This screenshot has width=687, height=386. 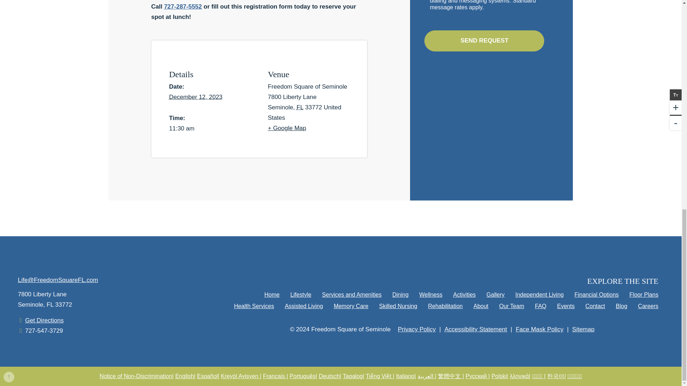 I want to click on 2023-12-12, so click(x=214, y=129).